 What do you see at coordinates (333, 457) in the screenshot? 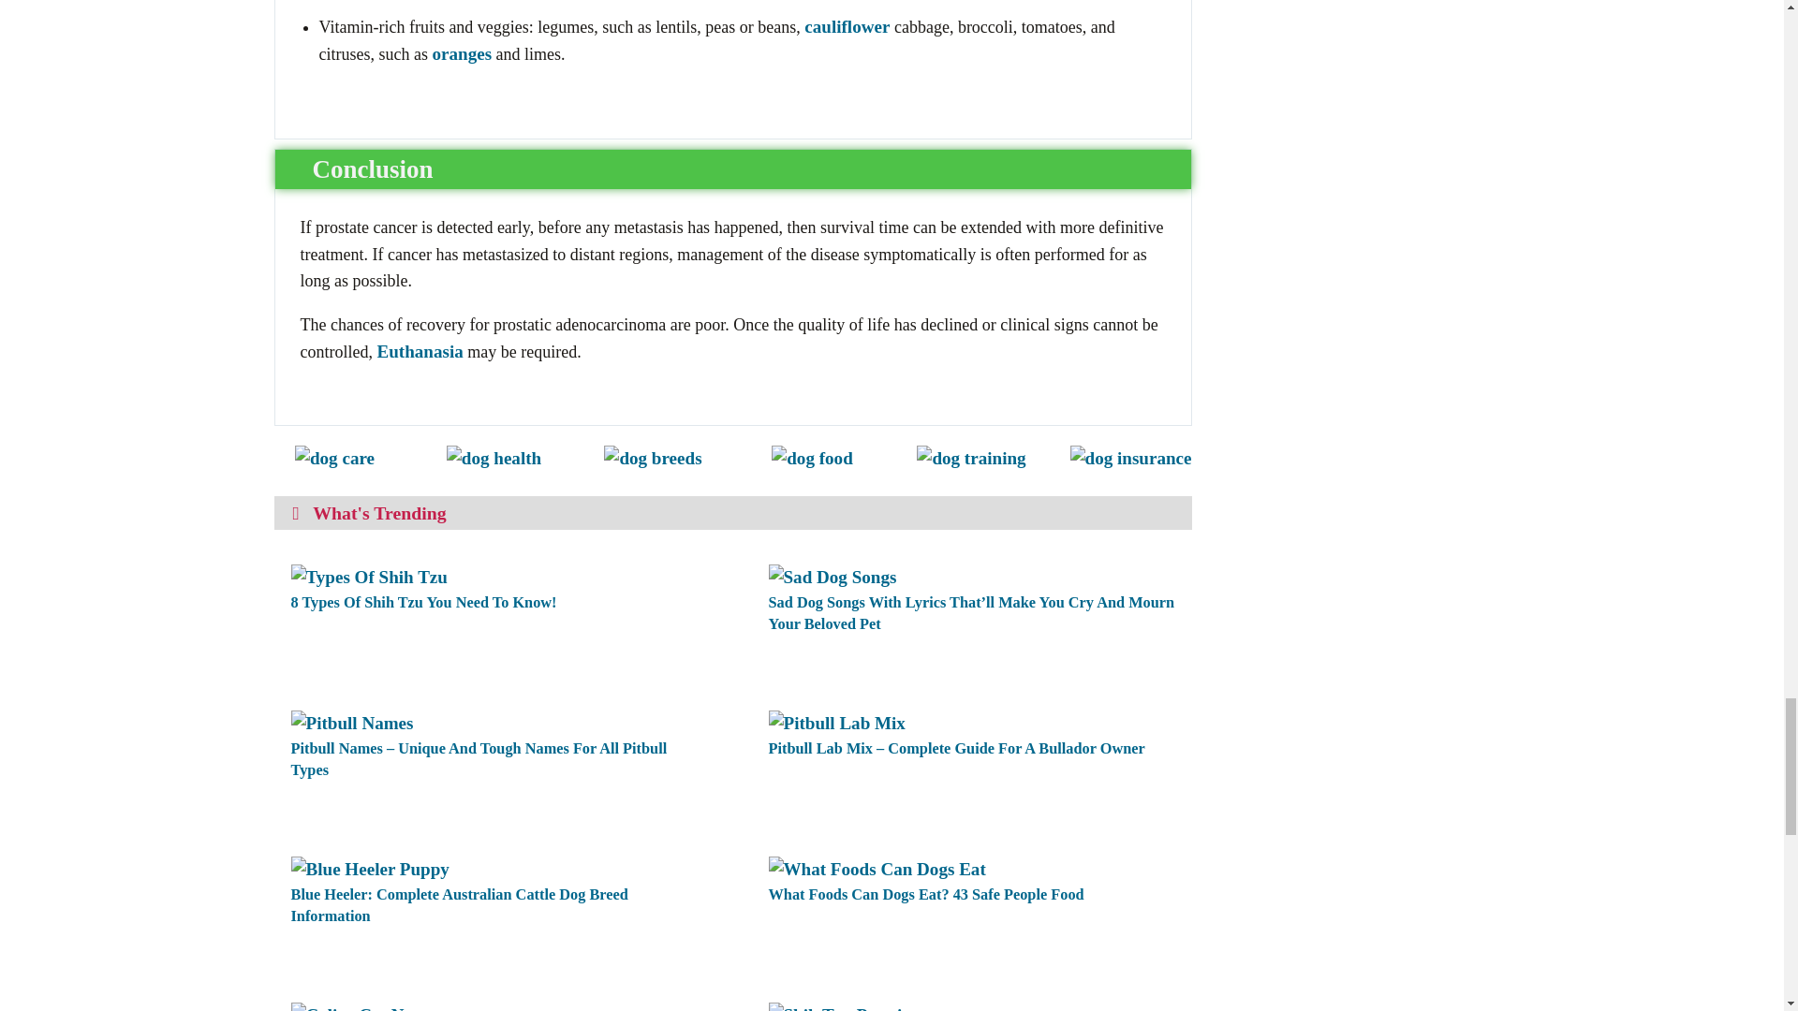
I see `Dog Care` at bounding box center [333, 457].